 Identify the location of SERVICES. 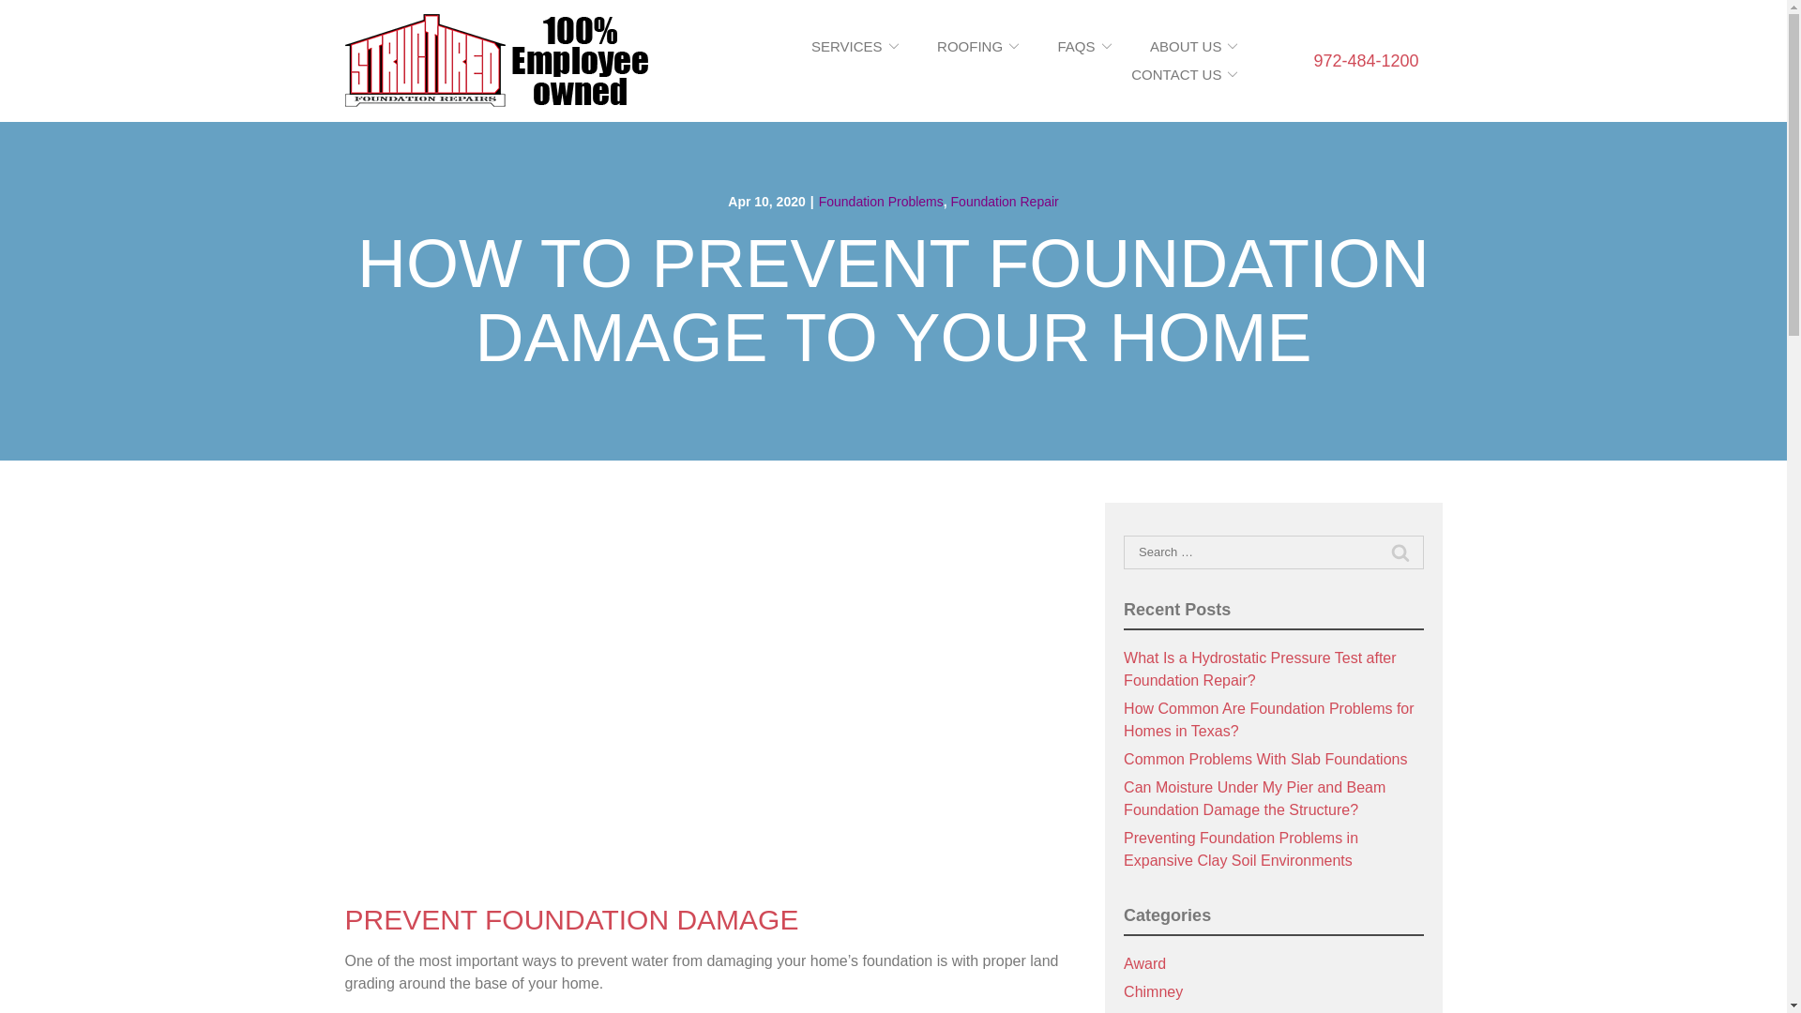
(855, 47).